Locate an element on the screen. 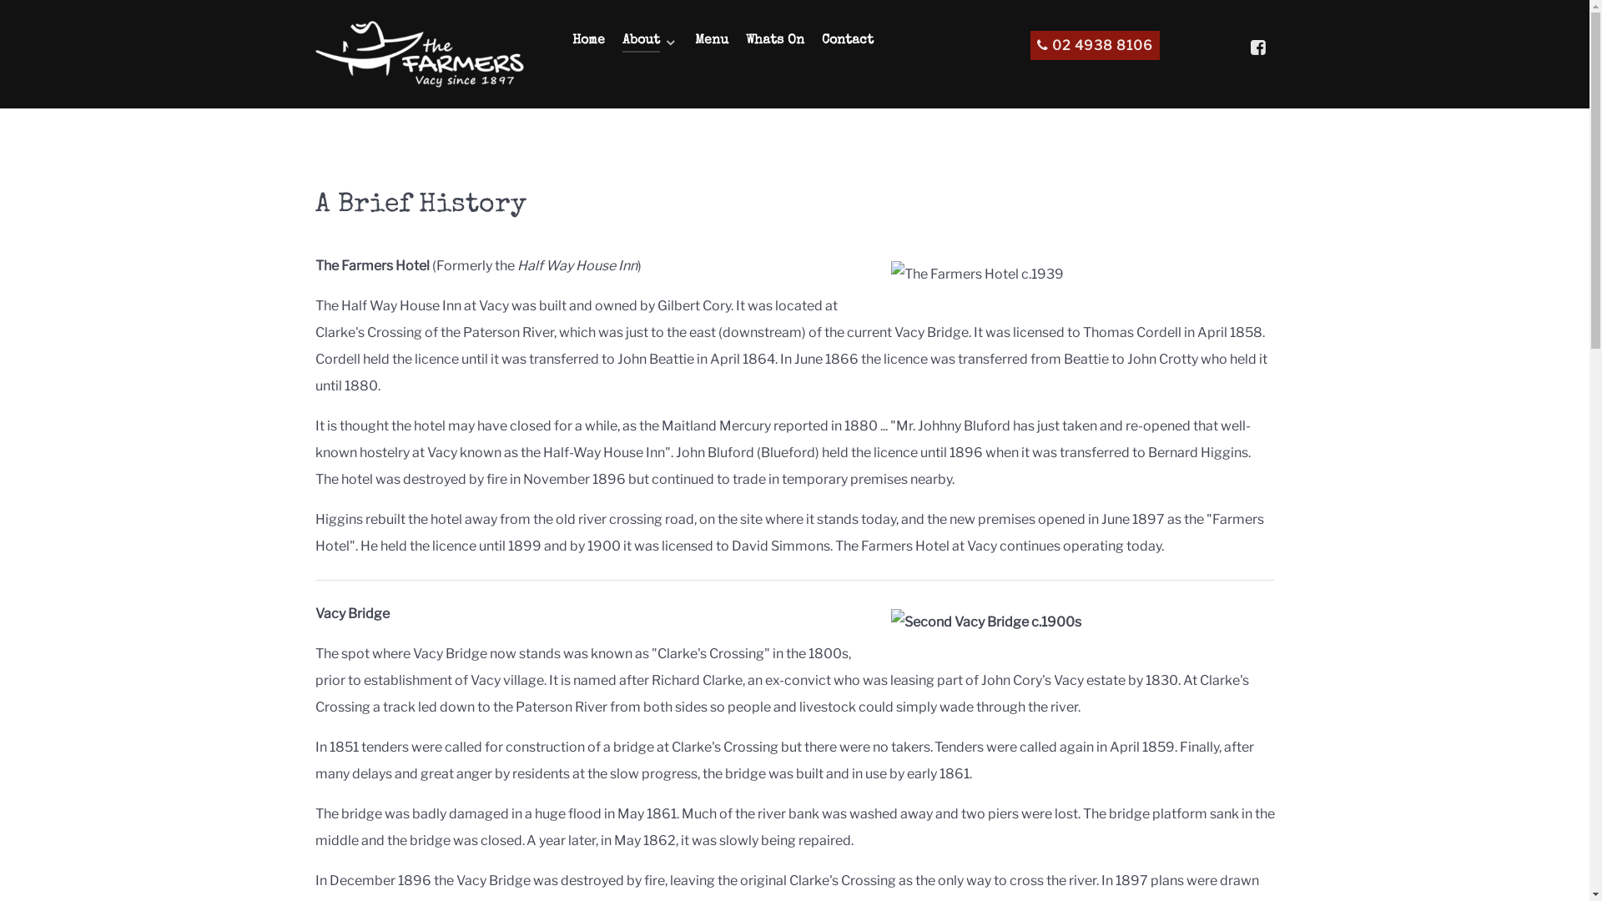 This screenshot has height=901, width=1602. Menu is located at coordinates (711, 42).